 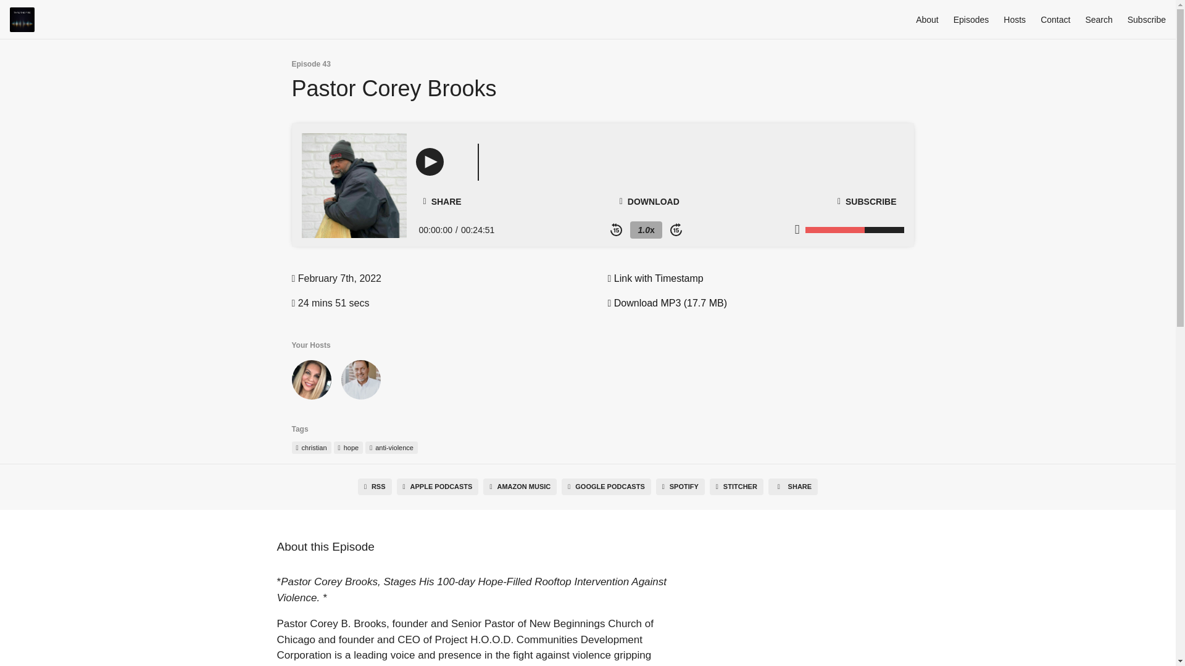 I want to click on SHARE, so click(x=442, y=202).